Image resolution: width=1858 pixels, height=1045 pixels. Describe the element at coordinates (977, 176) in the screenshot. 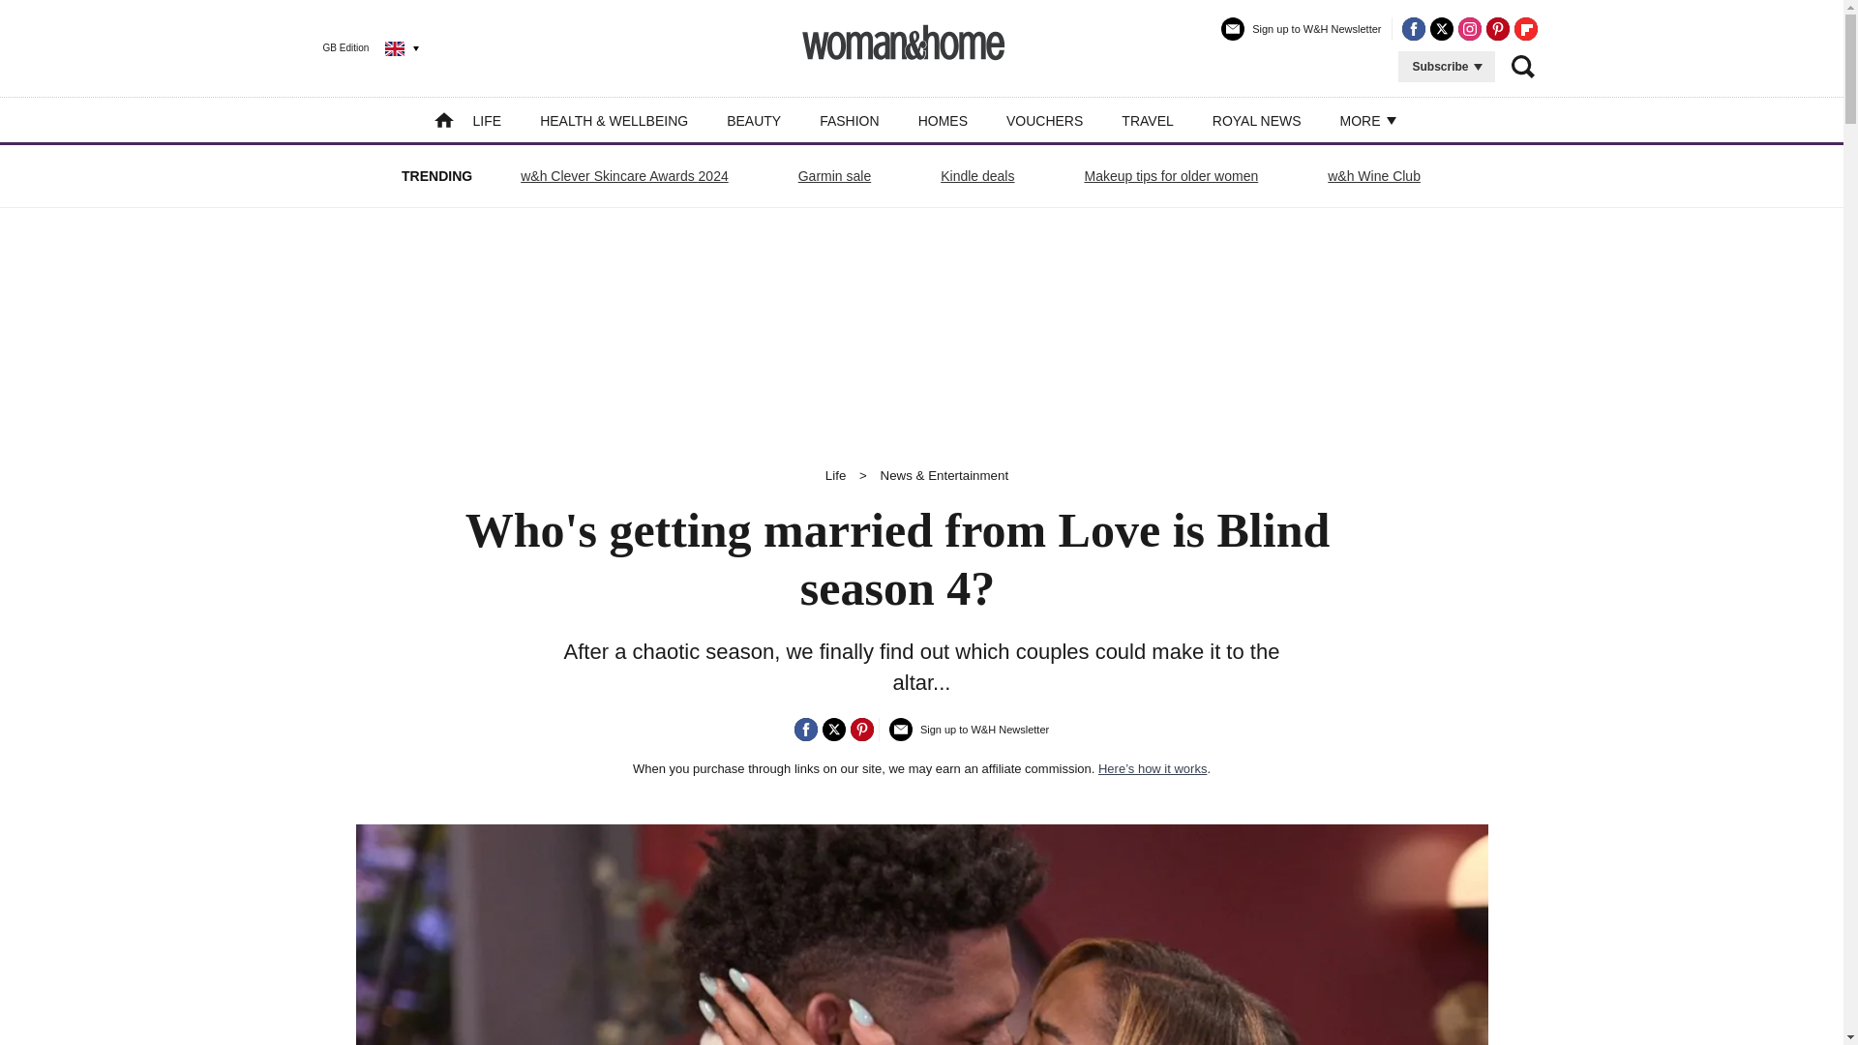

I see `Kindle deals` at that location.